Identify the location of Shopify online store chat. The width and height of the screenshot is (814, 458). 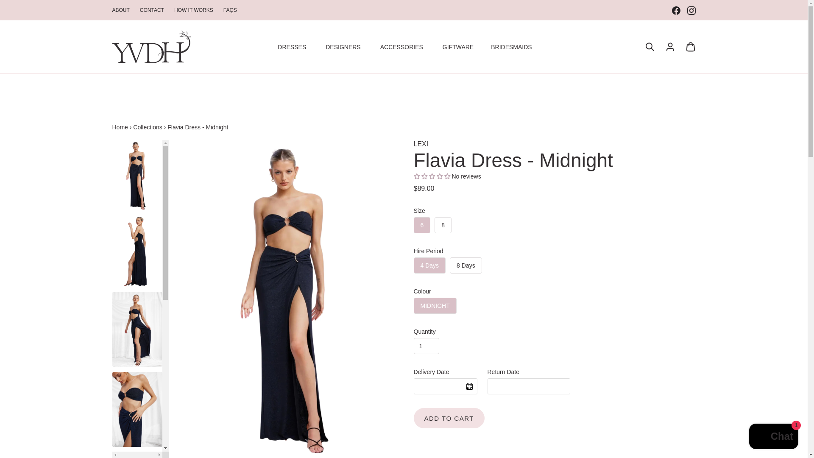
(773, 437).